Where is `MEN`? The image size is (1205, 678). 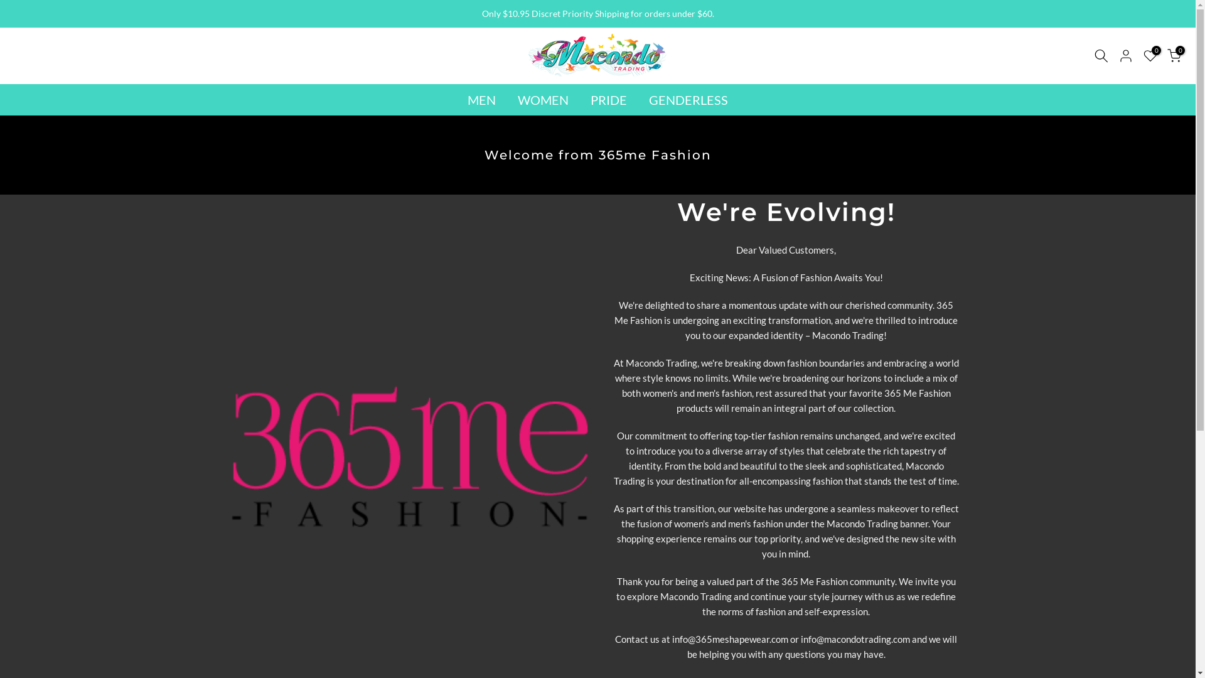
MEN is located at coordinates (482, 100).